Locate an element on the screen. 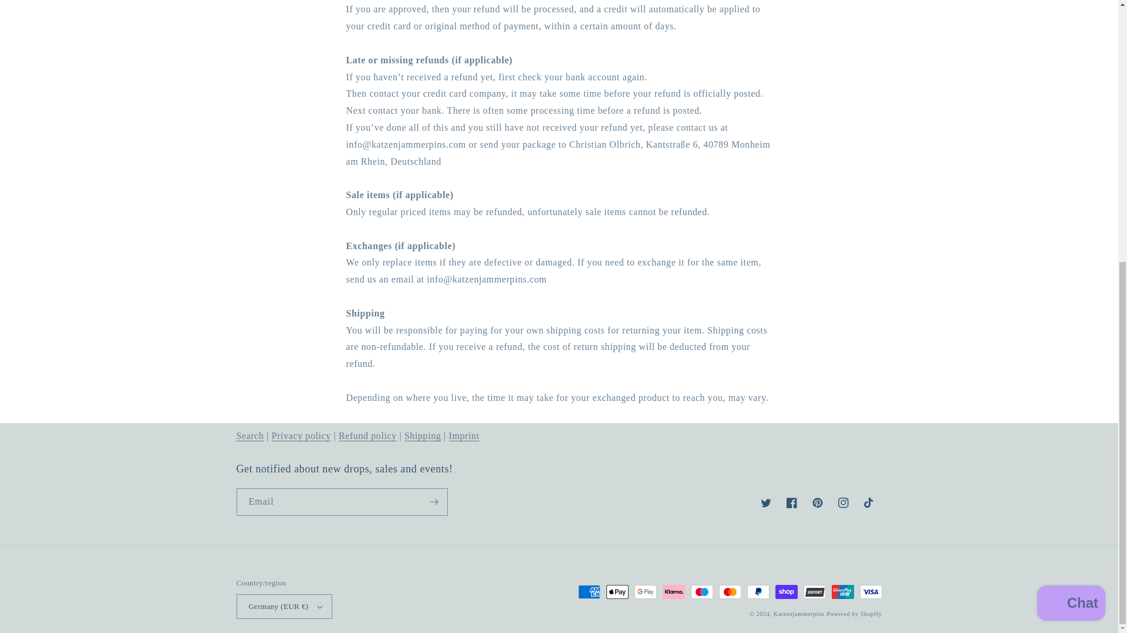 The height and width of the screenshot is (633, 1127). Privacy Policy is located at coordinates (301, 435).